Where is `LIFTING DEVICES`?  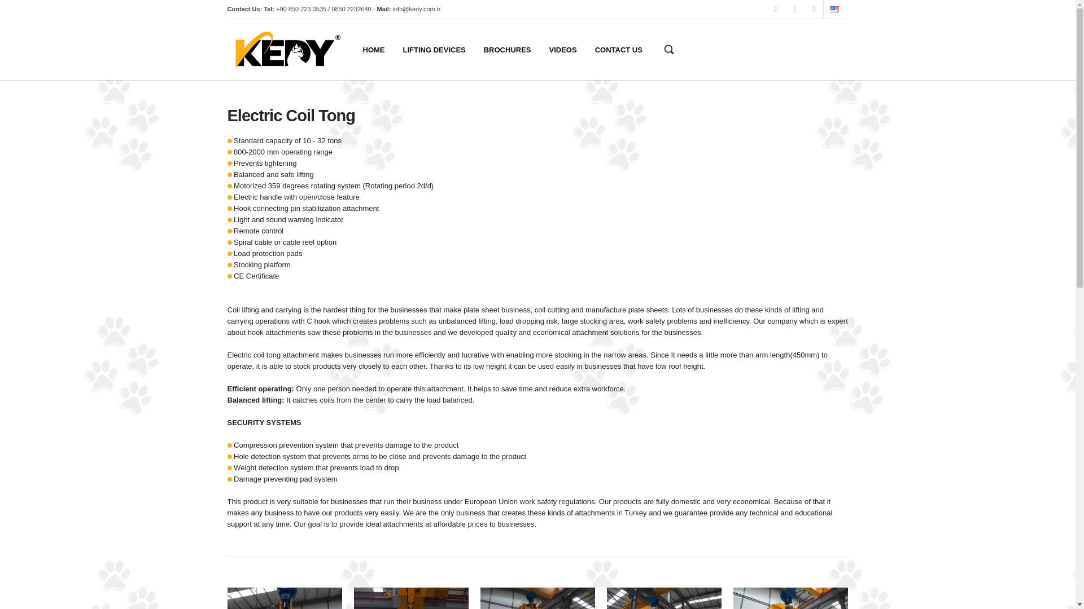
LIFTING DEVICES is located at coordinates (434, 50).